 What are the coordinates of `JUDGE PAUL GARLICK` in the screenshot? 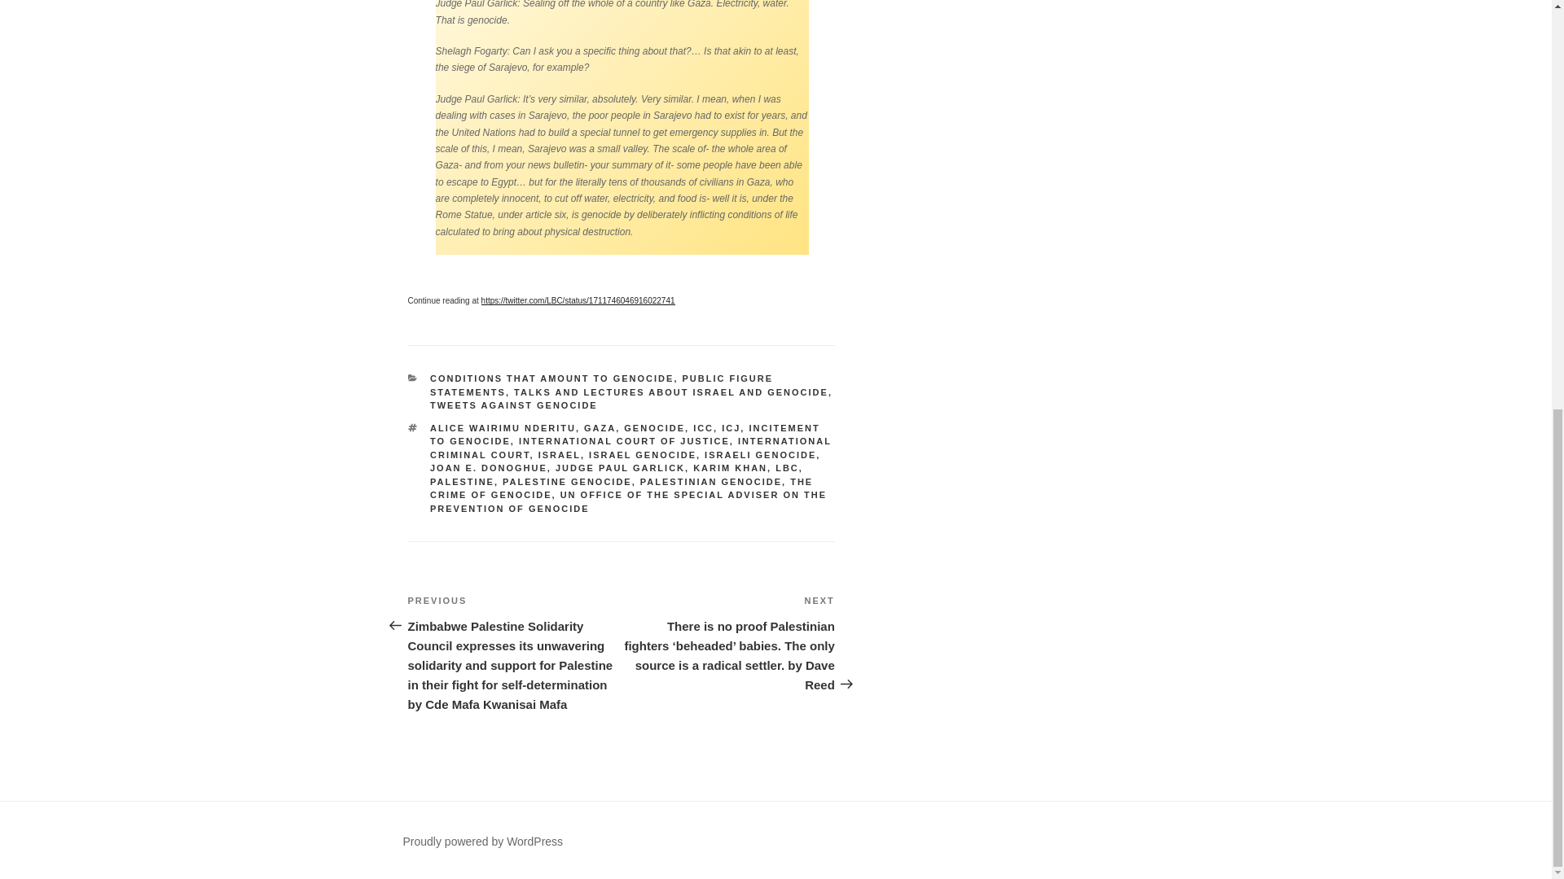 It's located at (619, 468).